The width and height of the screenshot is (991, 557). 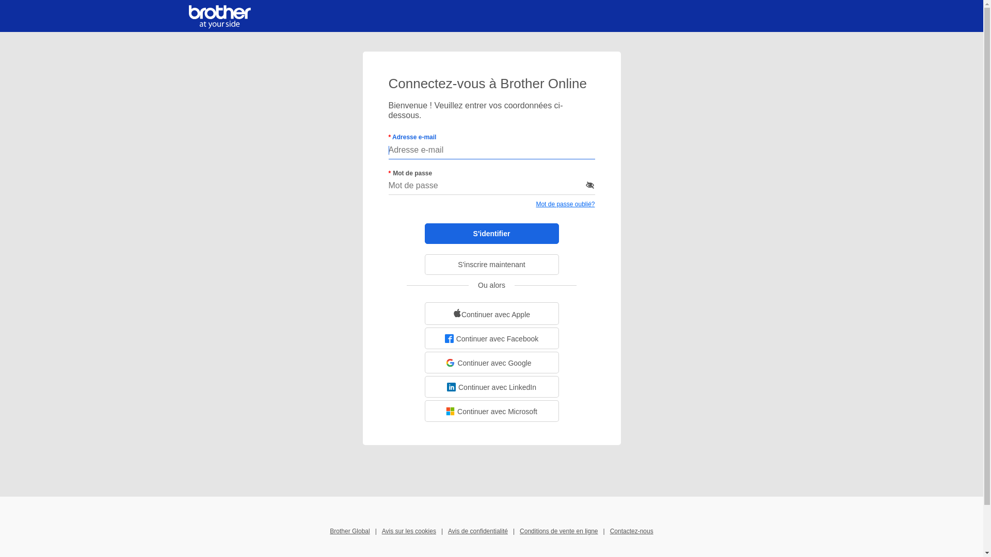 What do you see at coordinates (632, 531) in the screenshot?
I see `Contactez-nous` at bounding box center [632, 531].